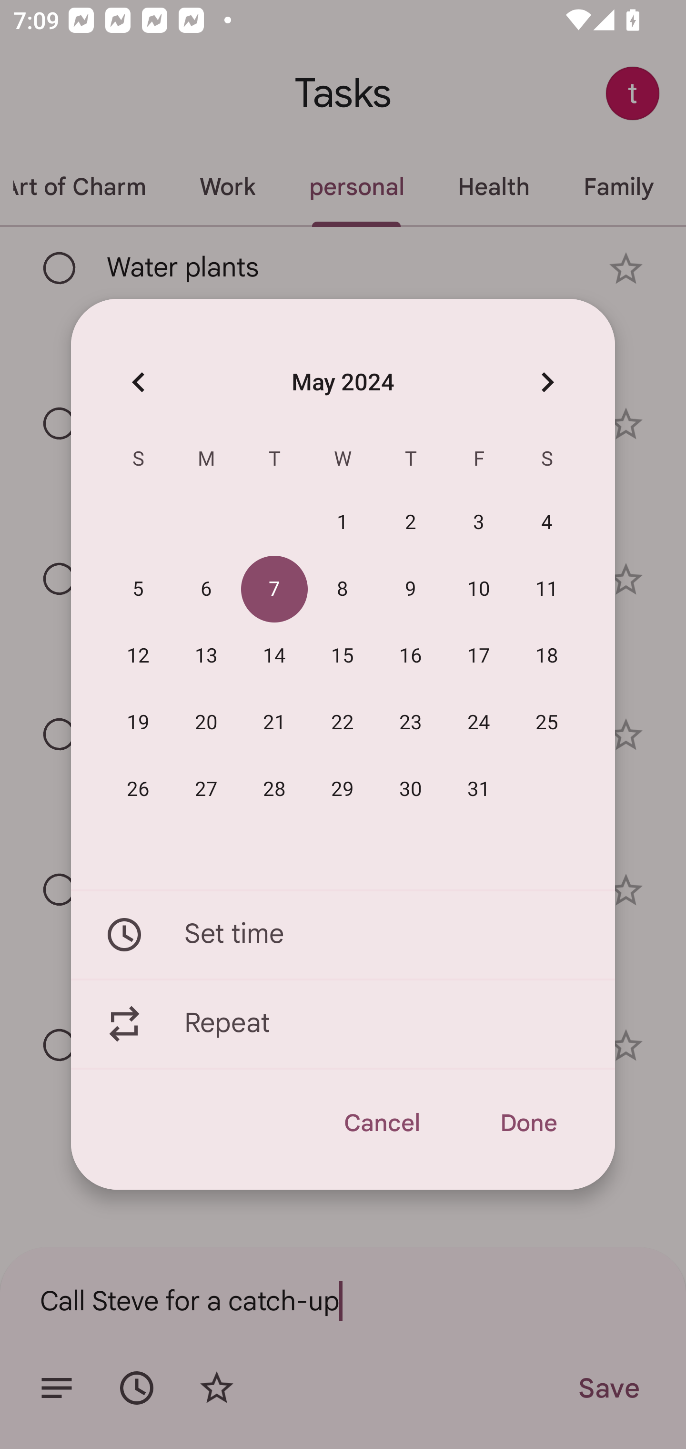 The width and height of the screenshot is (686, 1449). I want to click on 17 17 May 2024, so click(479, 656).